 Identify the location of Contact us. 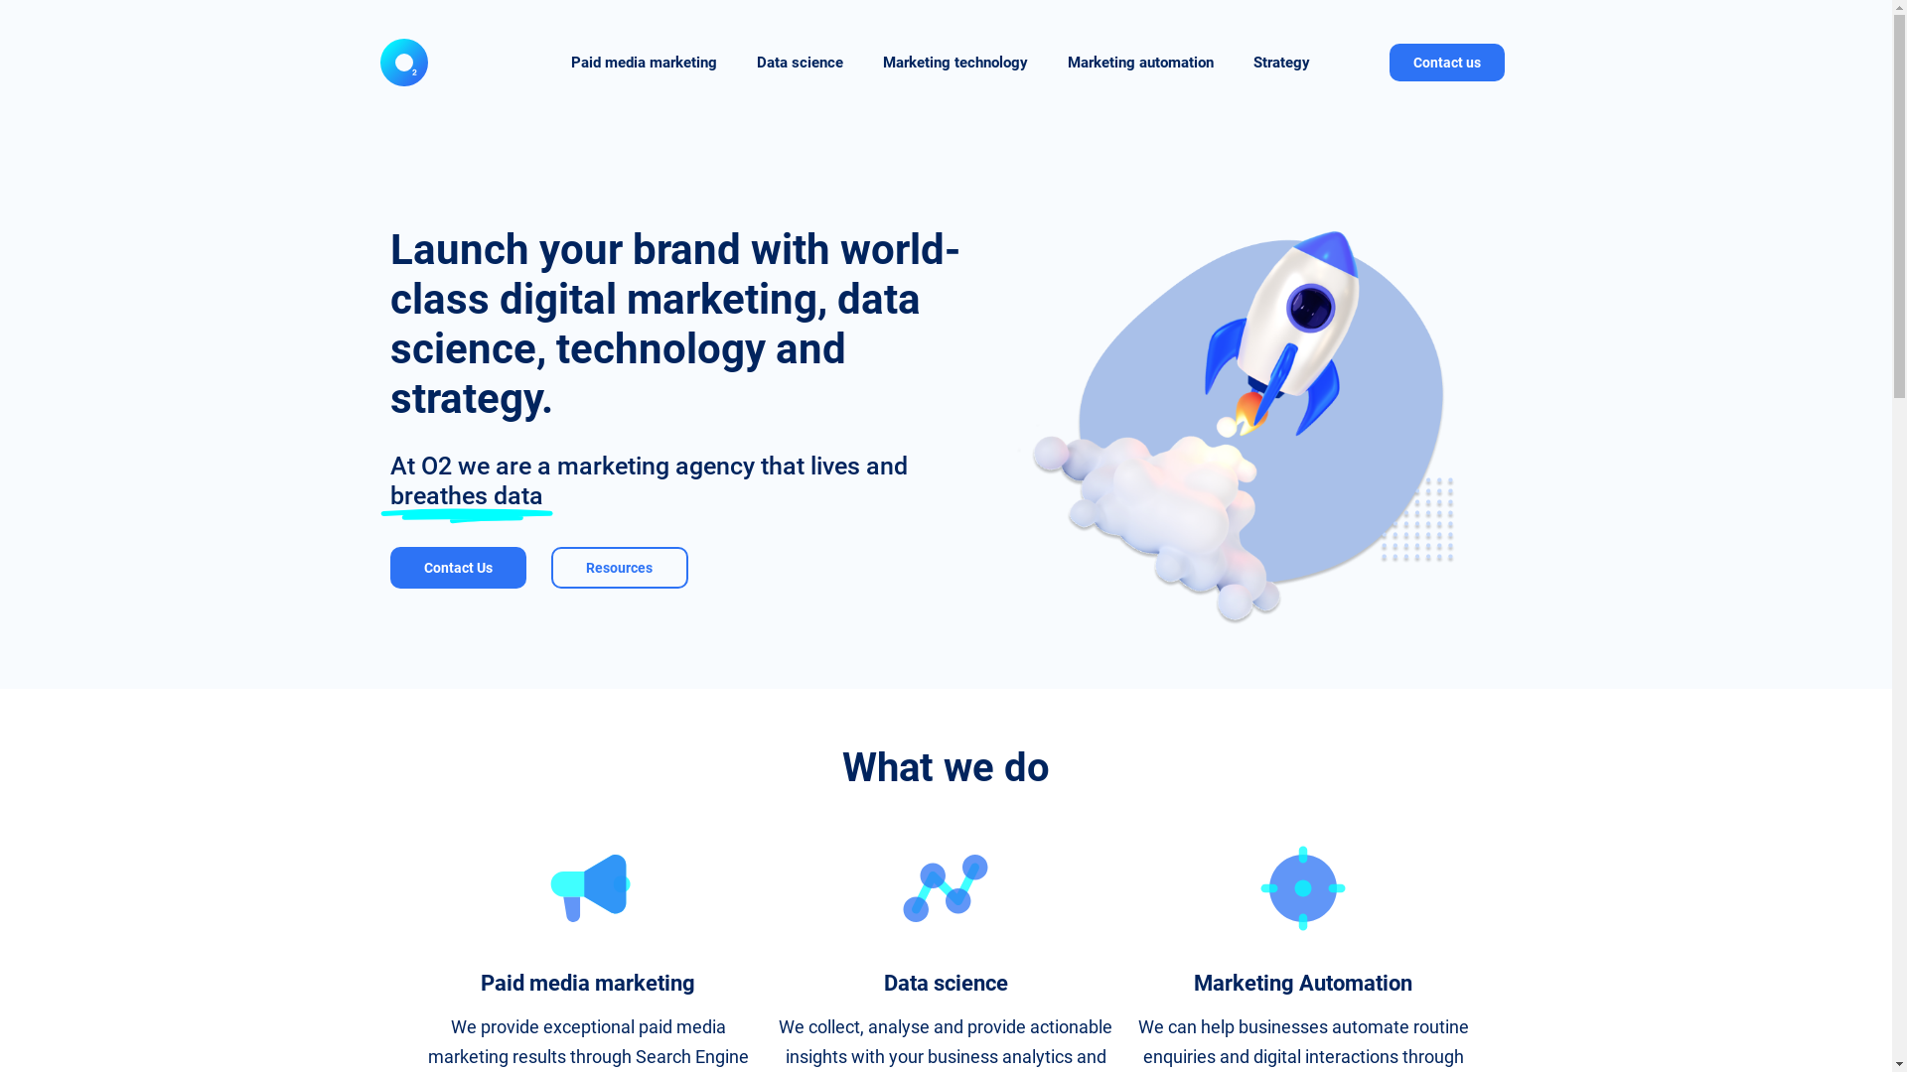
(1447, 63).